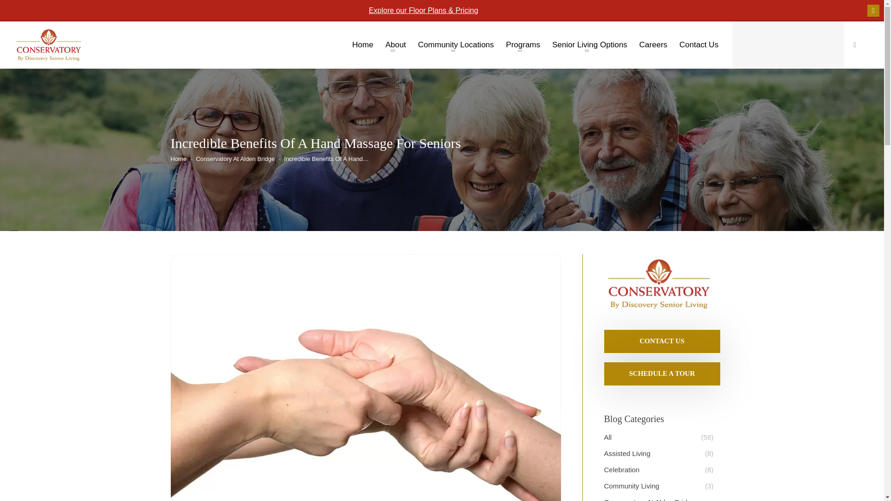  What do you see at coordinates (662, 340) in the screenshot?
I see `Contact Us` at bounding box center [662, 340].